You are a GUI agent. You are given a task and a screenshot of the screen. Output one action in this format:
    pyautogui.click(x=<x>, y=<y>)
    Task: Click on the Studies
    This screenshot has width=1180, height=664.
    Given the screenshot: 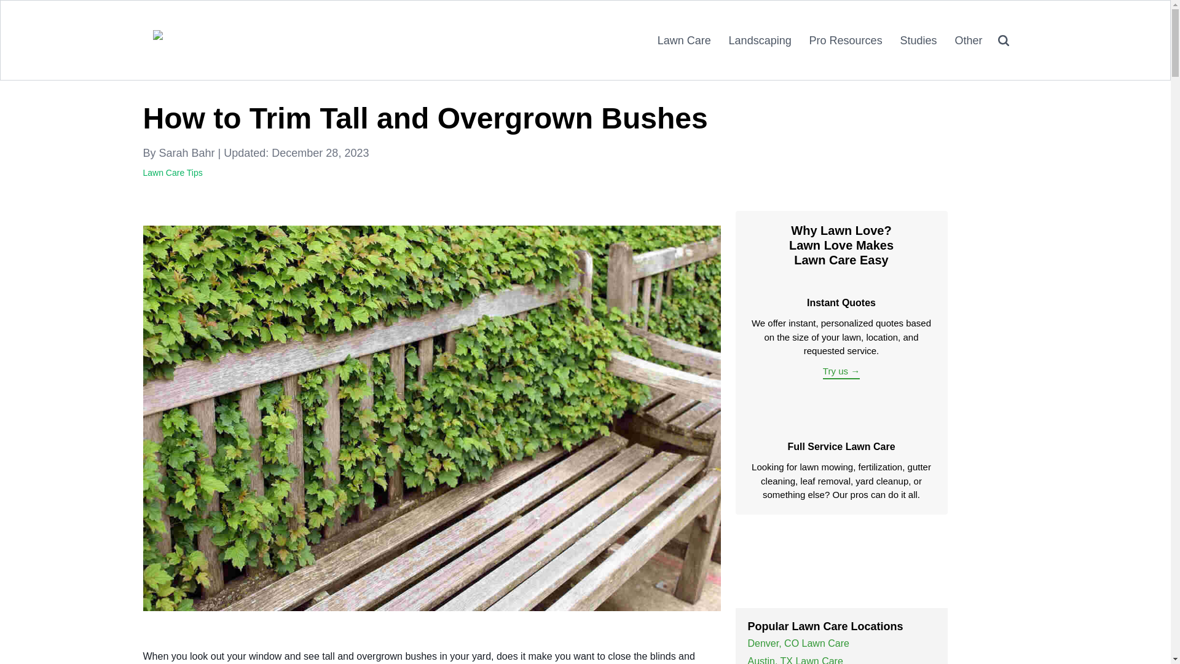 What is the action you would take?
    pyautogui.click(x=917, y=41)
    